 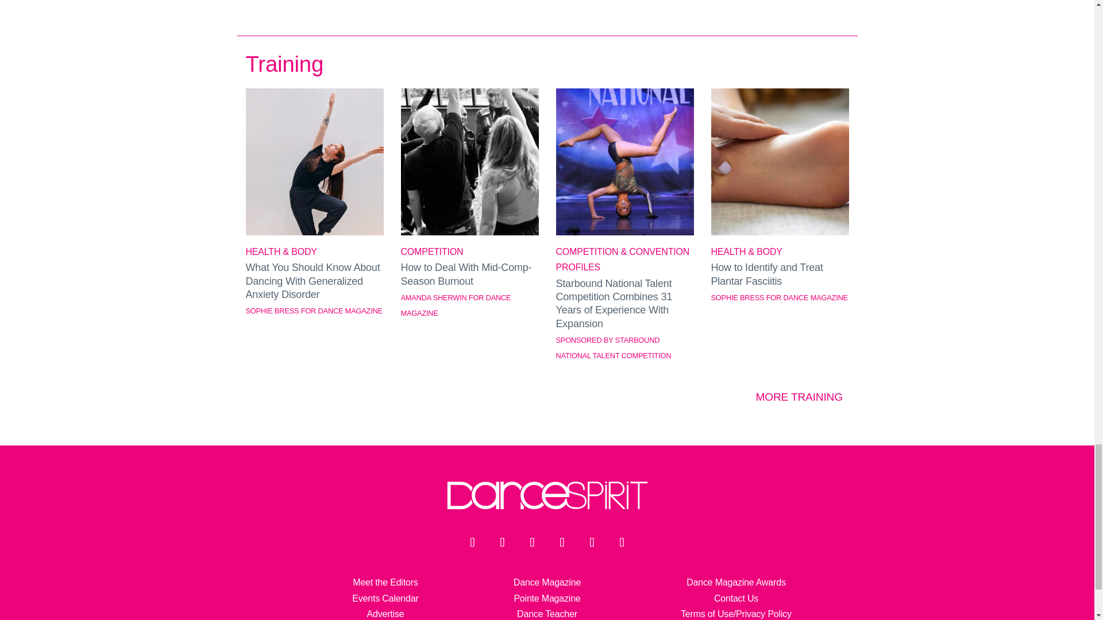 I want to click on Follow on Facebook, so click(x=472, y=542).